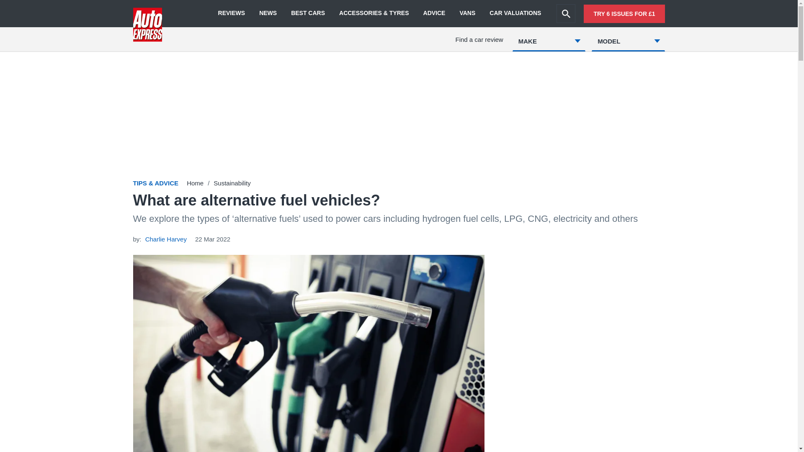 Image resolution: width=804 pixels, height=452 pixels. Describe the element at coordinates (467, 13) in the screenshot. I see `VANS` at that location.